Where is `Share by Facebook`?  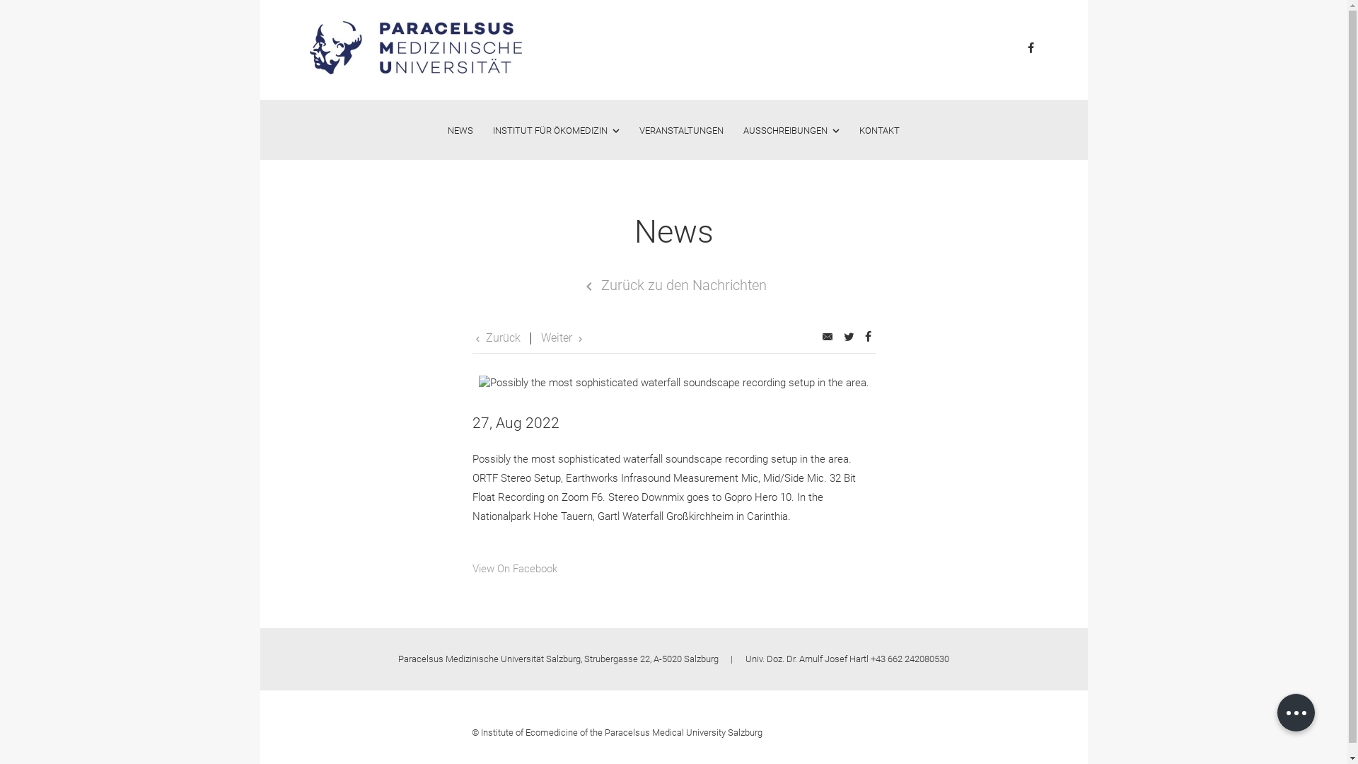 Share by Facebook is located at coordinates (869, 338).